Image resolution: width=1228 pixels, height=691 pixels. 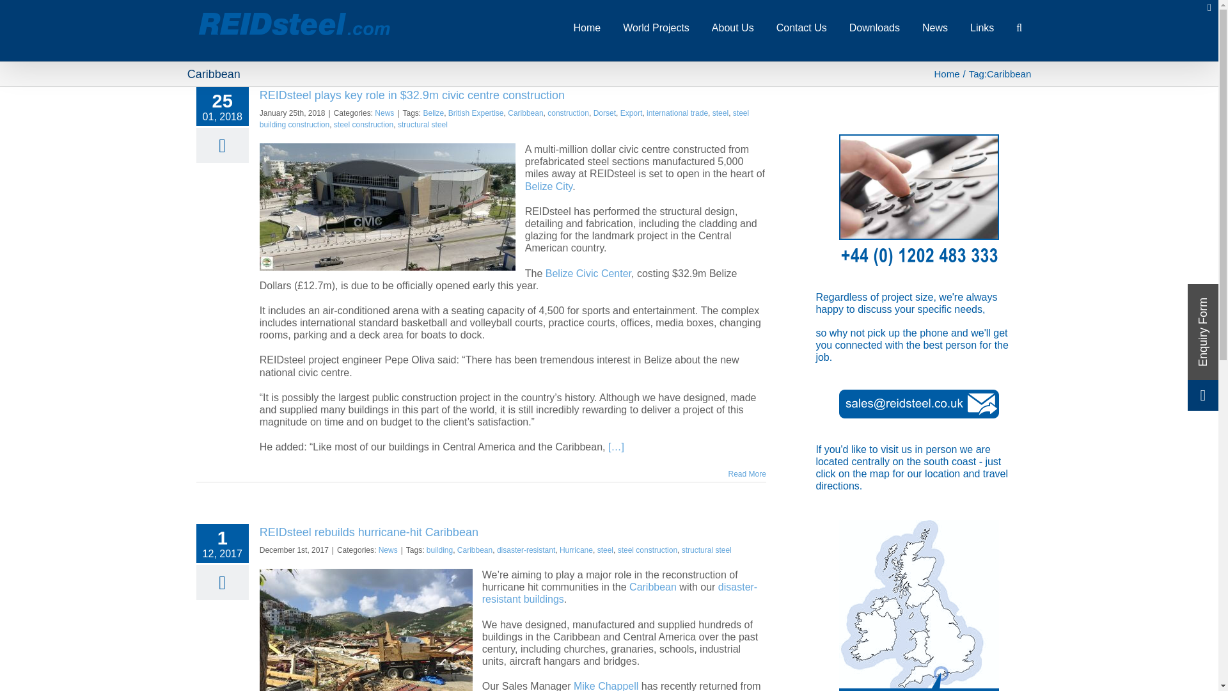 I want to click on World Projects, so click(x=656, y=27).